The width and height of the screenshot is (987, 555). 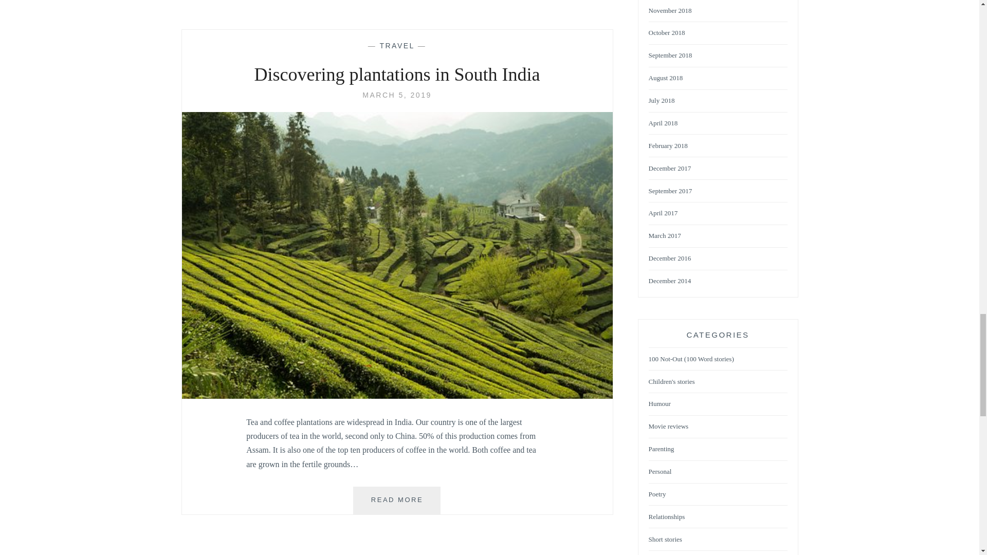 What do you see at coordinates (397, 396) in the screenshot?
I see `Discovering plantations in South India` at bounding box center [397, 396].